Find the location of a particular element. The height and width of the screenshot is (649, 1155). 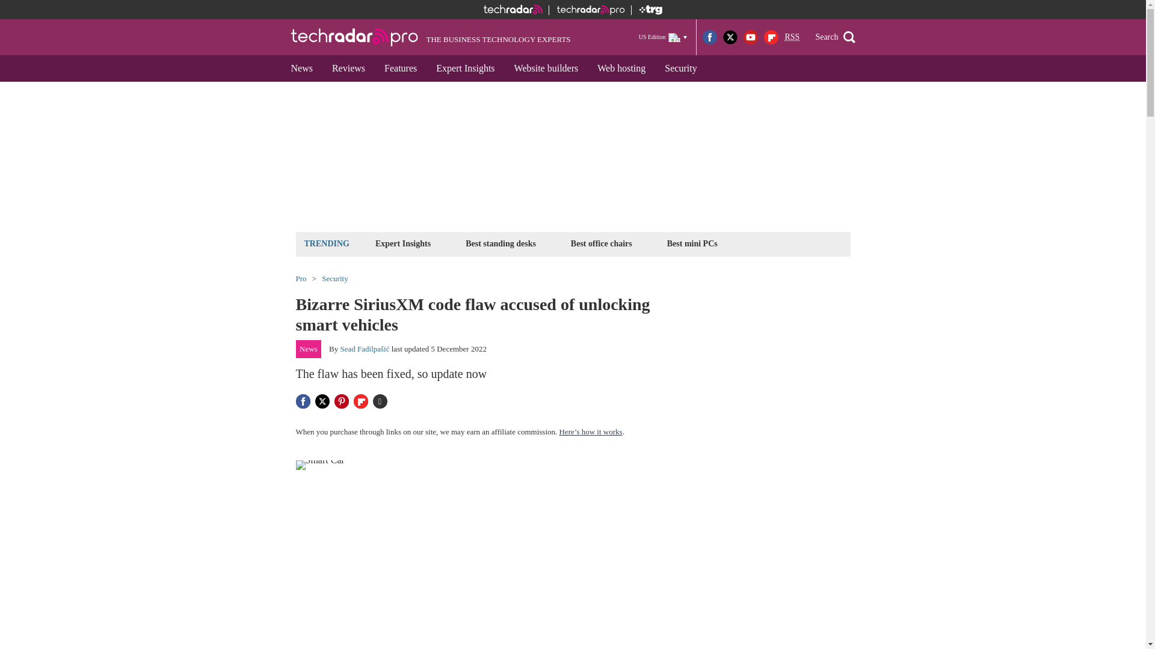

Expert Insights is located at coordinates (464, 69).